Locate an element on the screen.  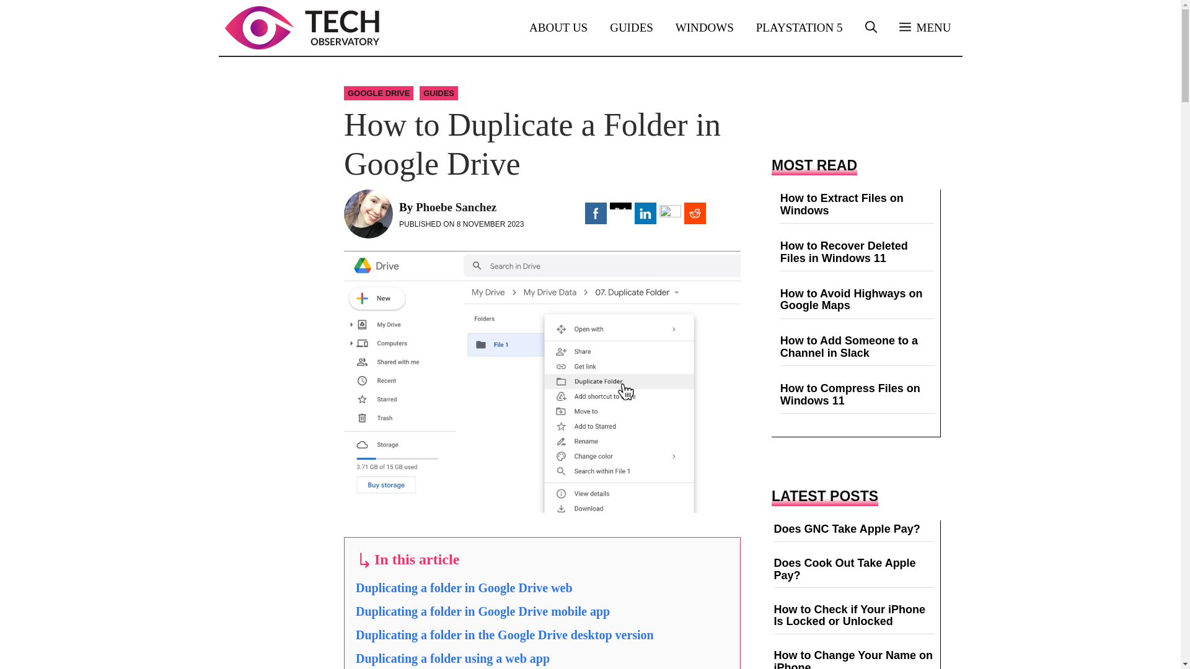
MENU is located at coordinates (925, 27).